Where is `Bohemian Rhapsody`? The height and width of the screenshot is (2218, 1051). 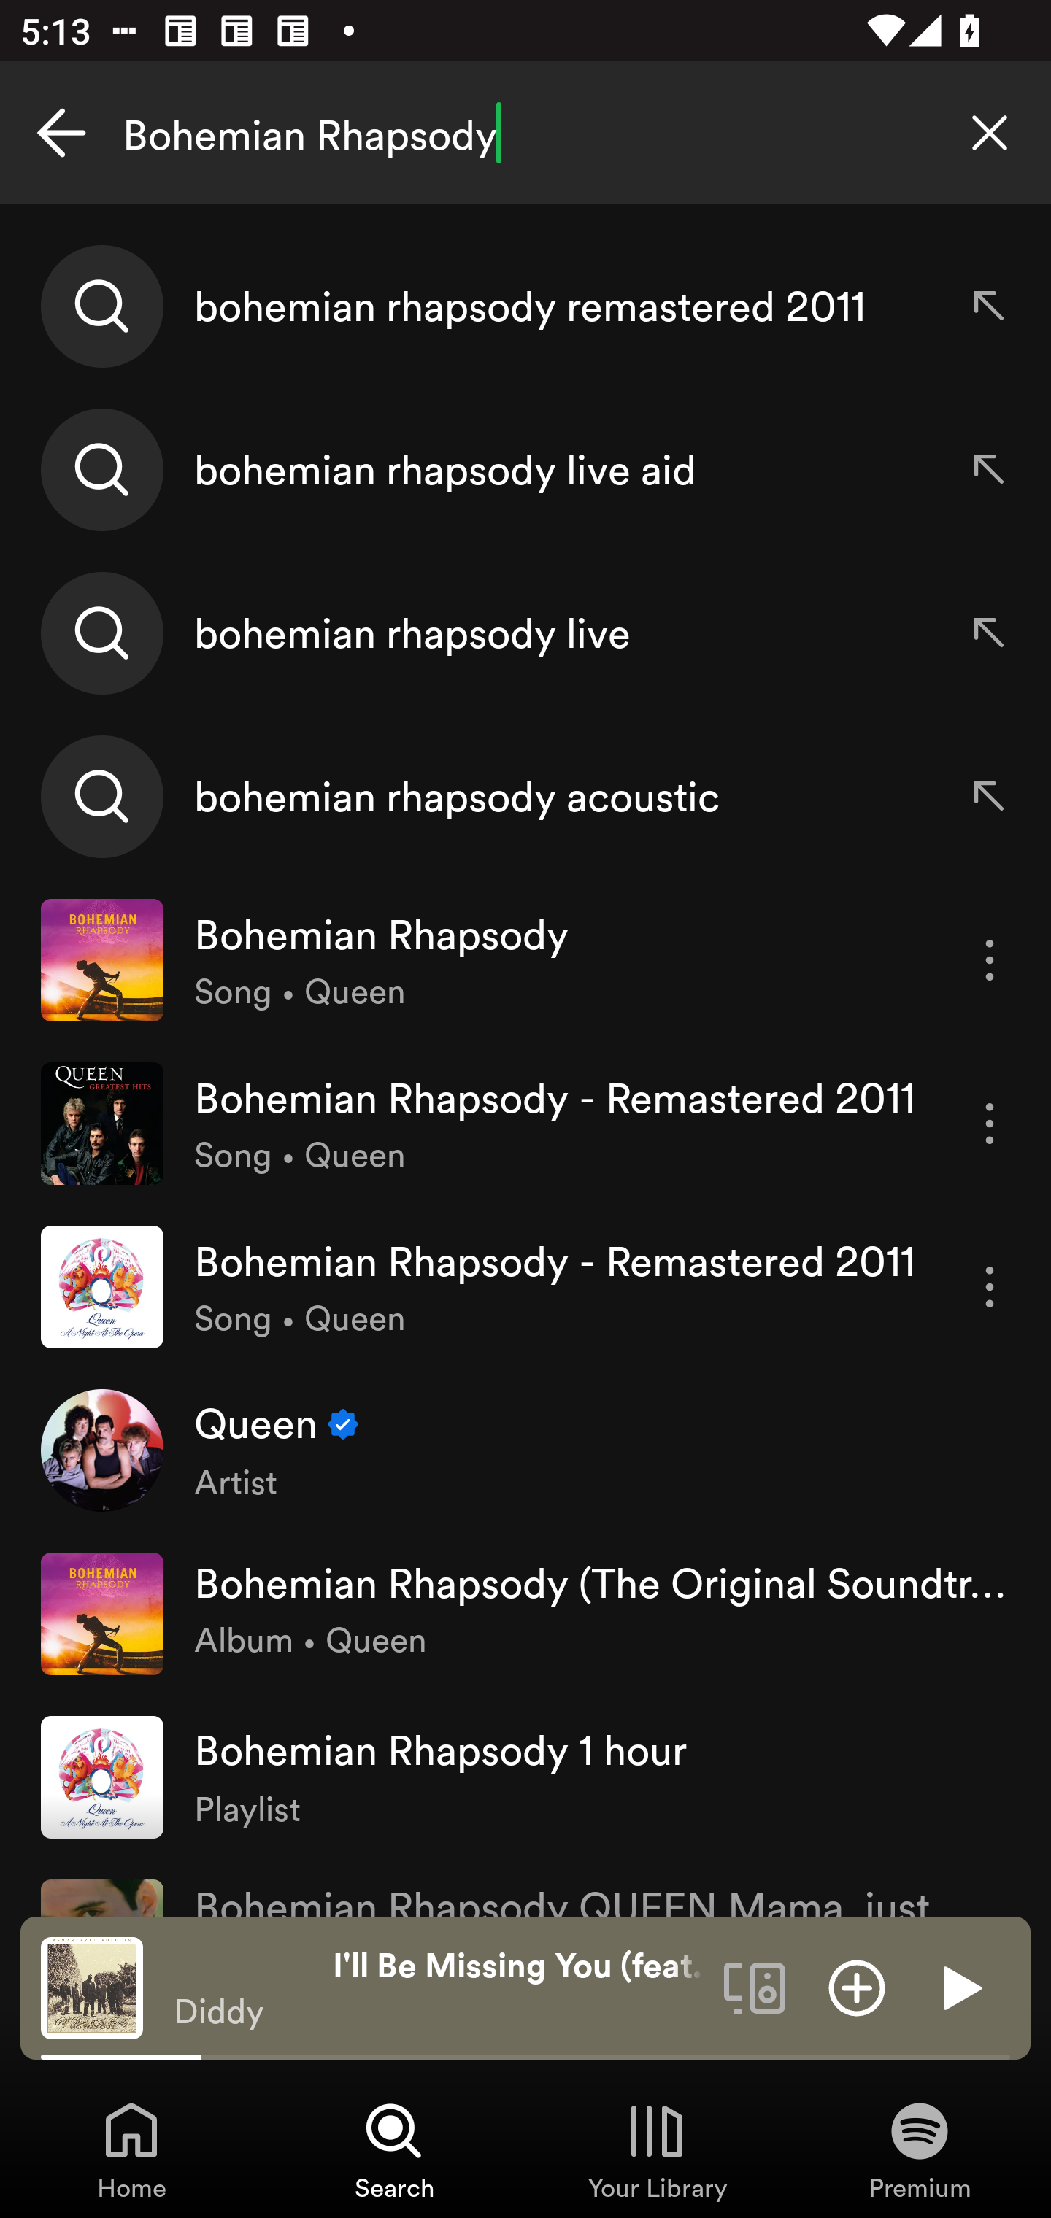
Bohemian Rhapsody is located at coordinates (525, 133).